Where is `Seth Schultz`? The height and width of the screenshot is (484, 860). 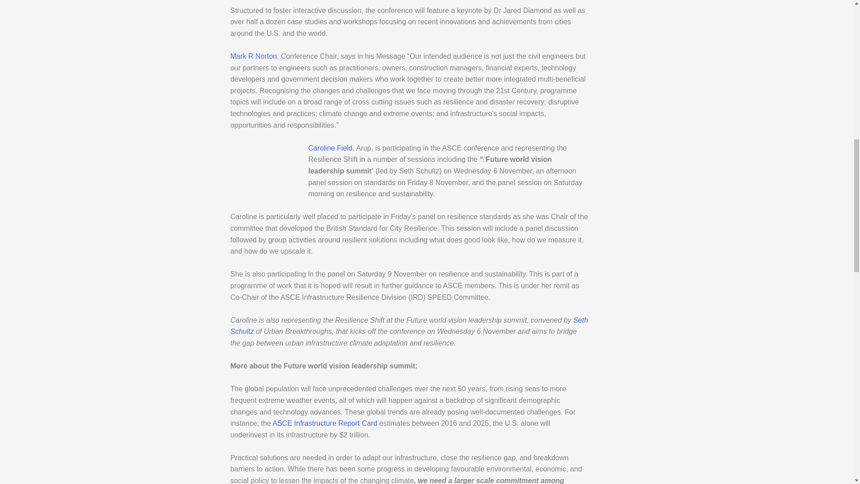 Seth Schultz is located at coordinates (409, 326).